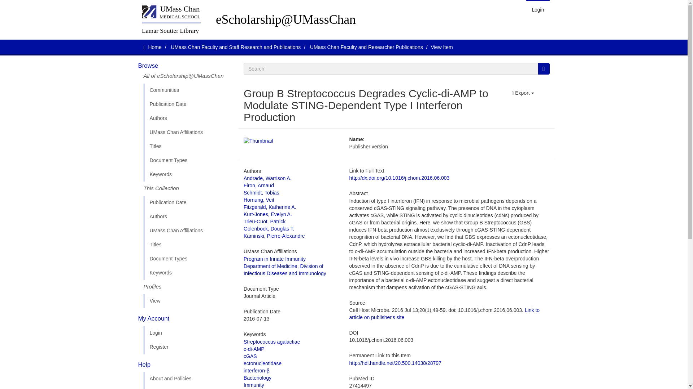  I want to click on Login, so click(538, 9).